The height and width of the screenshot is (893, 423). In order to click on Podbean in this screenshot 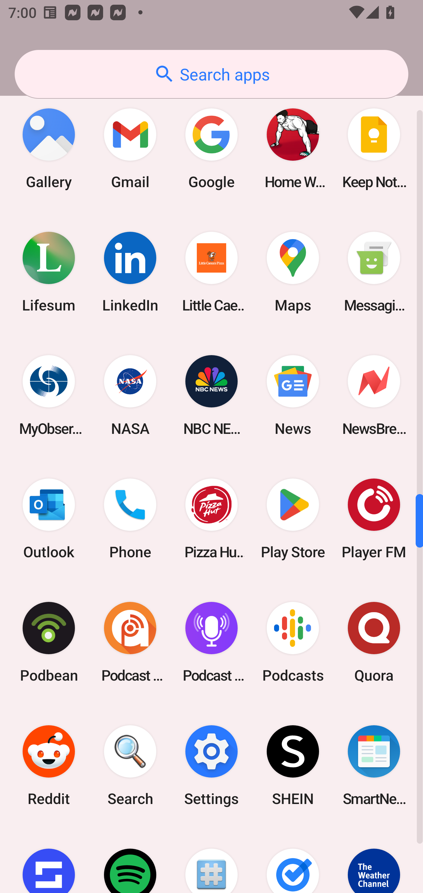, I will do `click(49, 642)`.